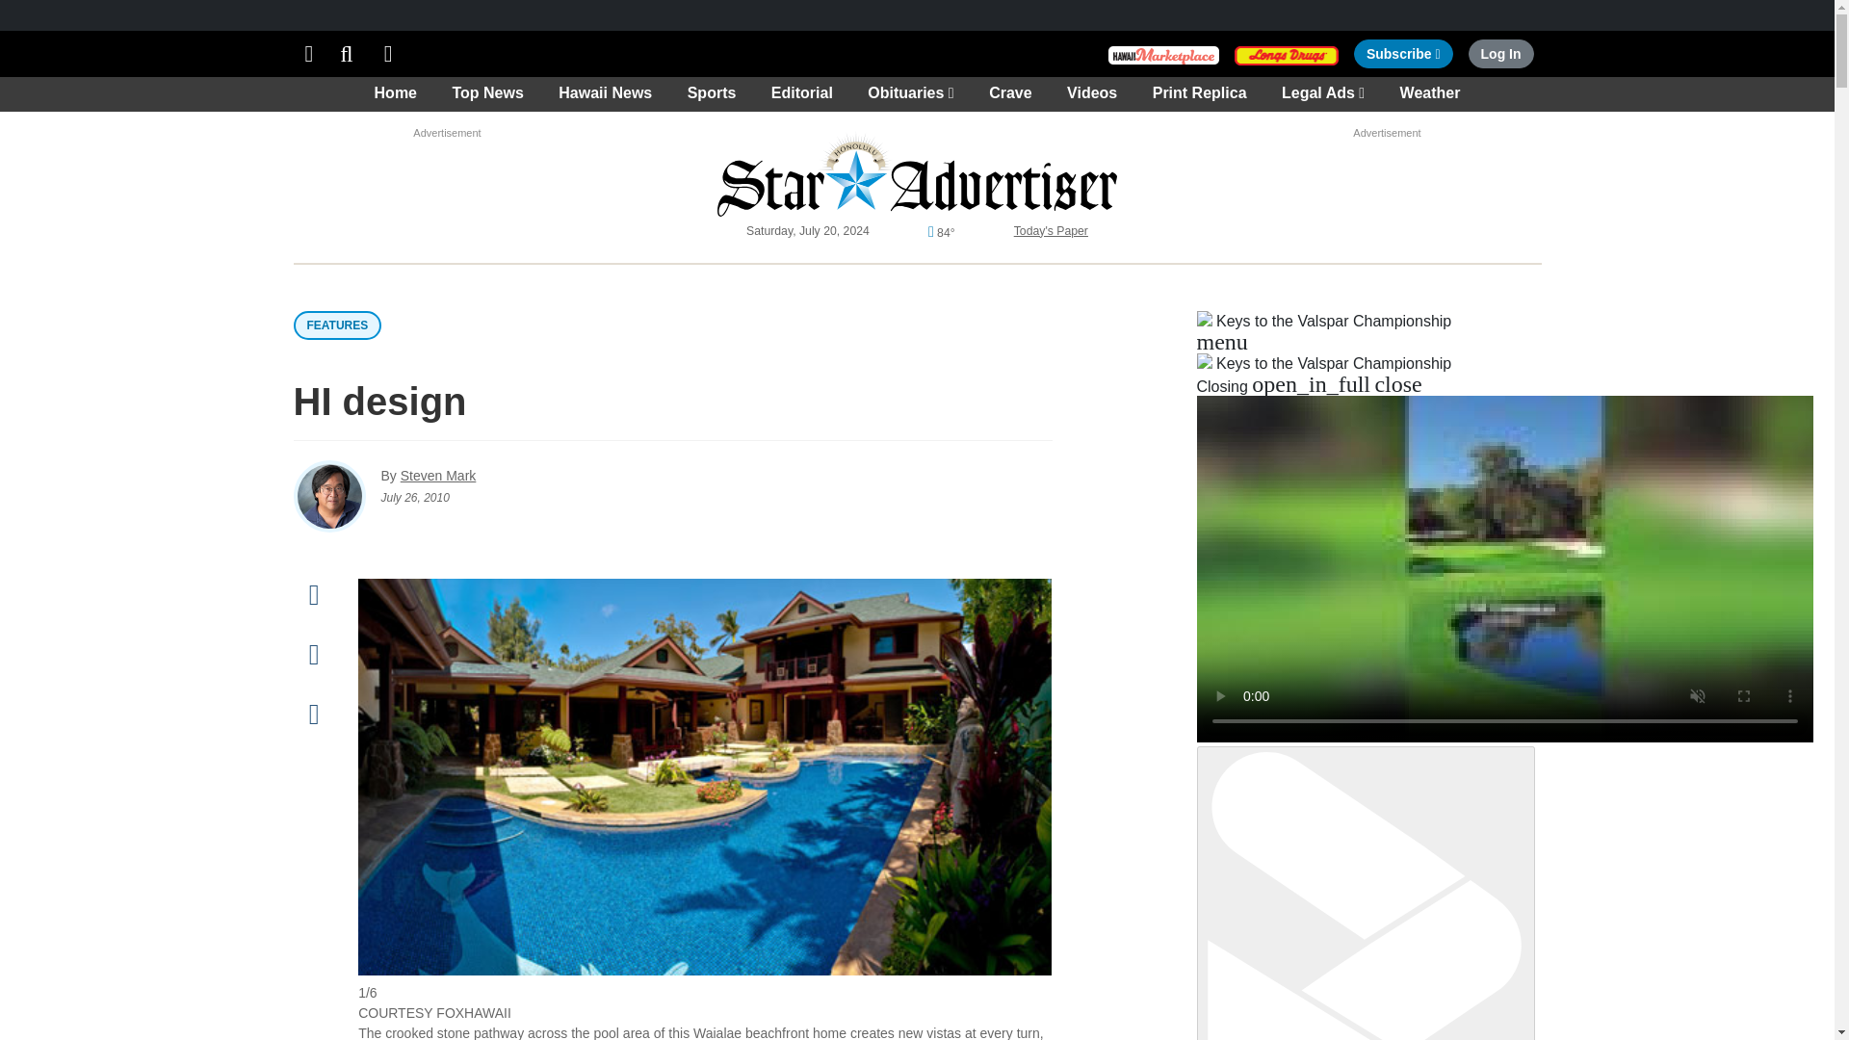  I want to click on Opens in a new tab, so click(917, 173).